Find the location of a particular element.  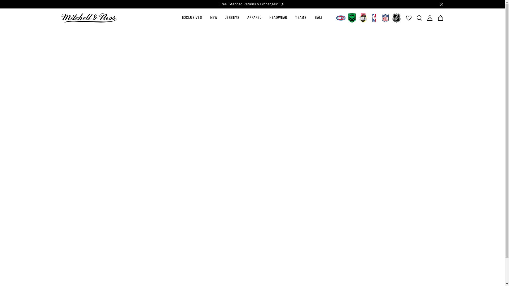

Mitchell & Ness is located at coordinates (89, 18).